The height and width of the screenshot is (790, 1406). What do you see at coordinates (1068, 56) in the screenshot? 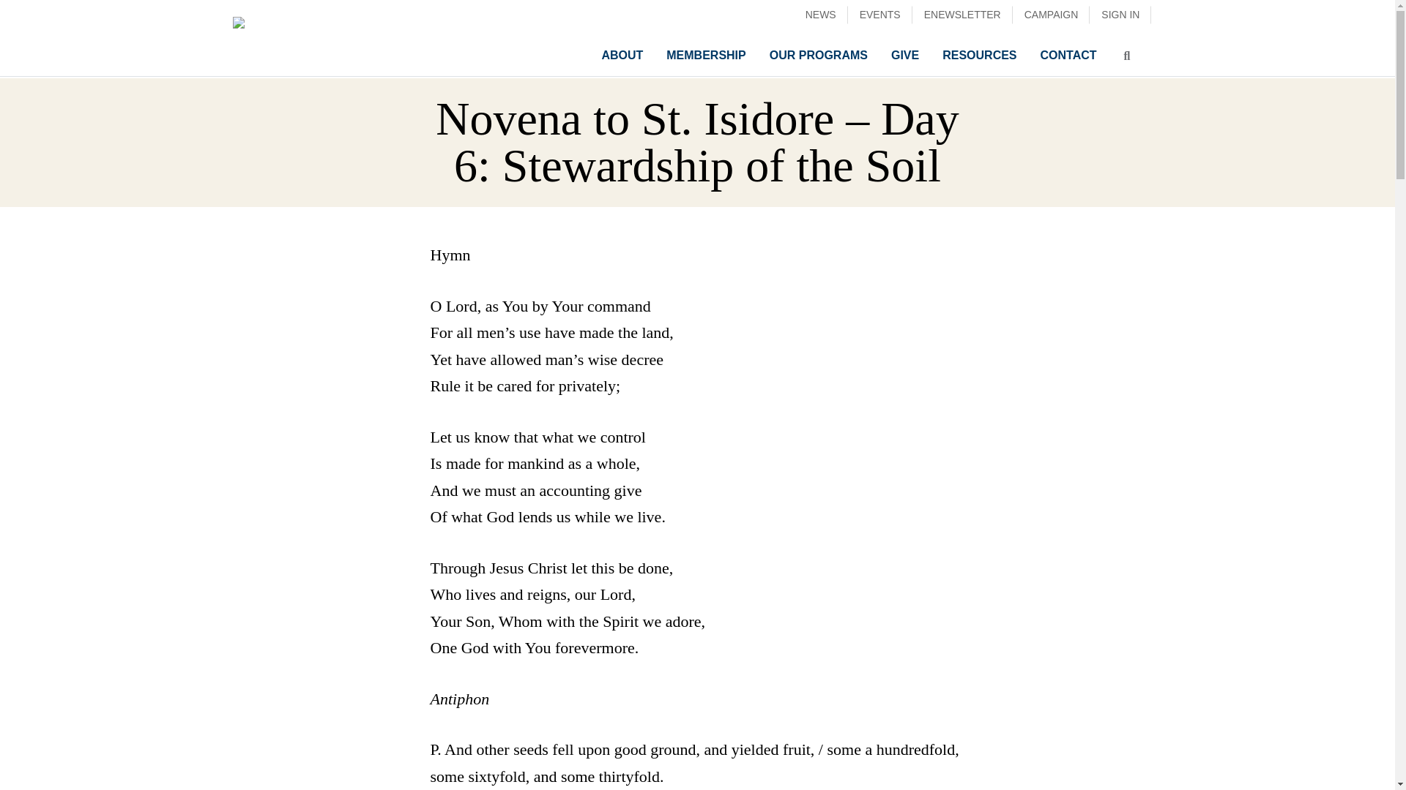
I see `CONTACT` at bounding box center [1068, 56].